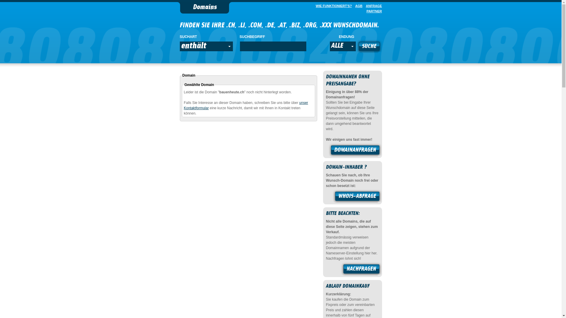 This screenshot has width=566, height=318. What do you see at coordinates (205, 8) in the screenshot?
I see `Domains` at bounding box center [205, 8].